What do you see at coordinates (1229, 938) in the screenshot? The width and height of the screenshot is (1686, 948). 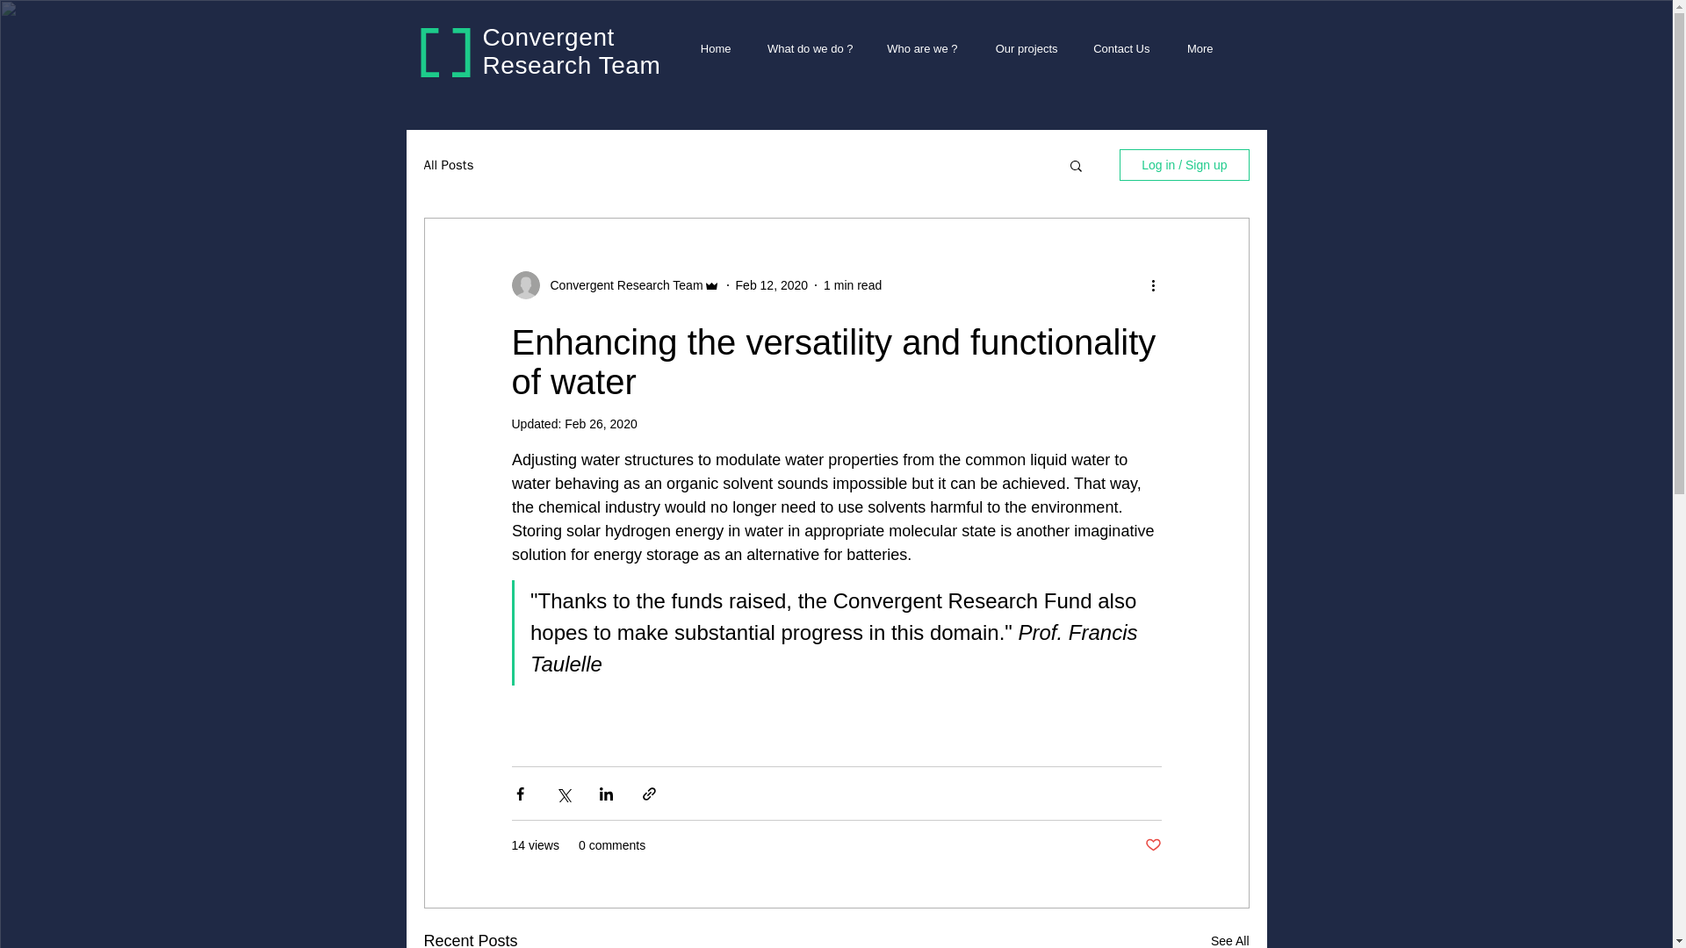 I see `See All` at bounding box center [1229, 938].